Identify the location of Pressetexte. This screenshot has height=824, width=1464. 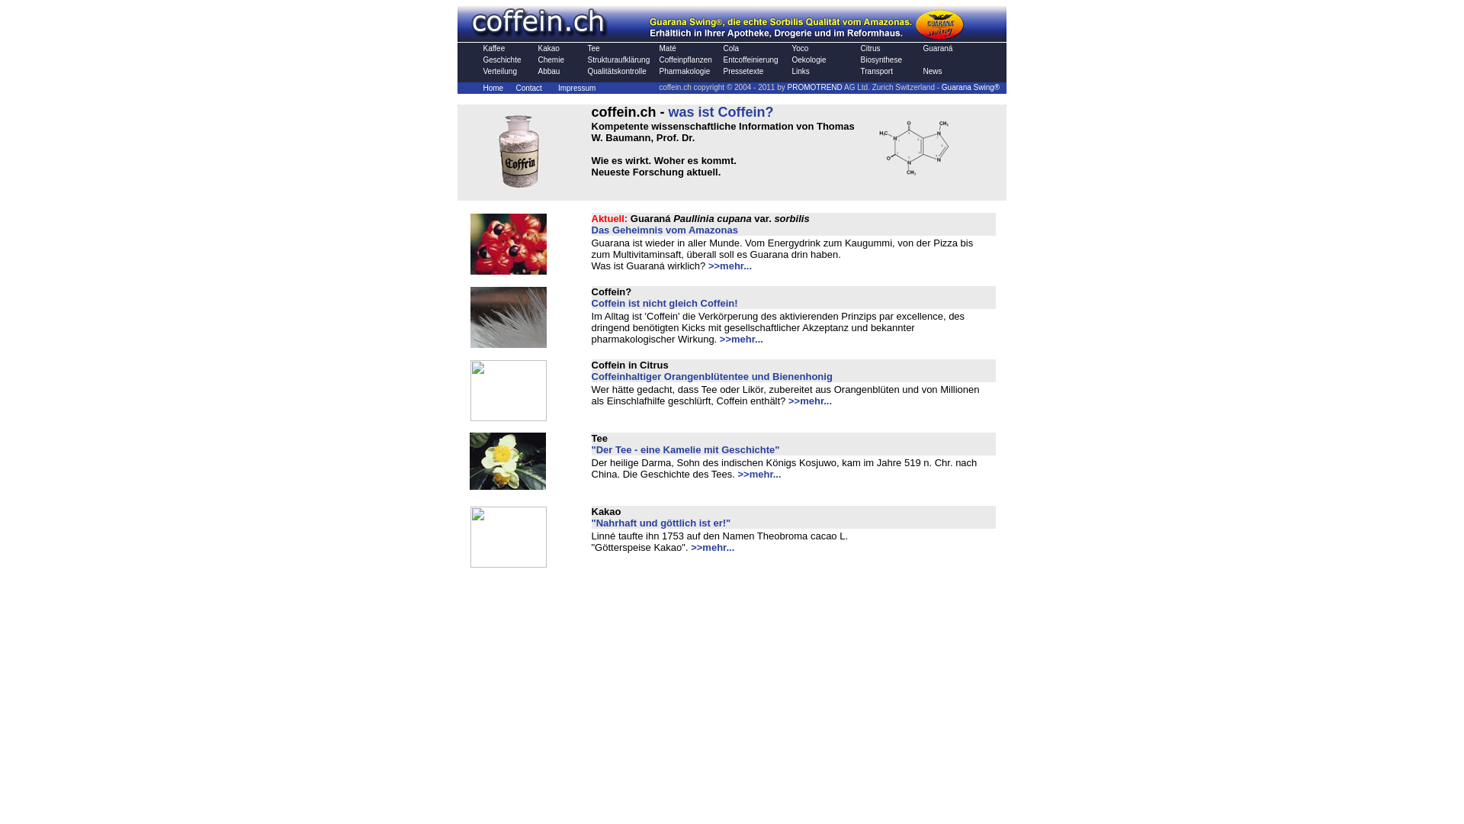
(743, 72).